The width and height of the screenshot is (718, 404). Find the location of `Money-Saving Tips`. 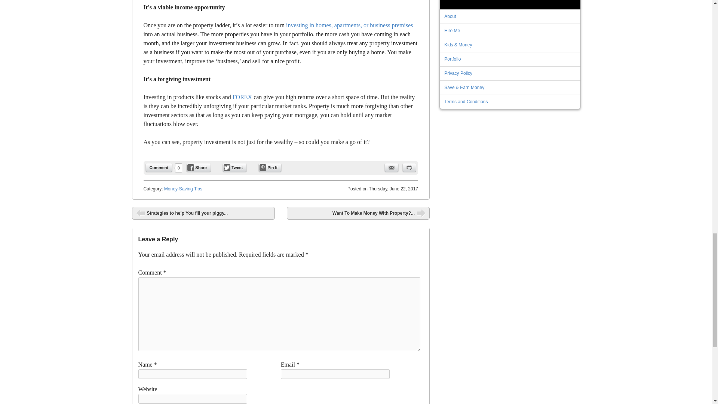

Money-Saving Tips is located at coordinates (183, 189).